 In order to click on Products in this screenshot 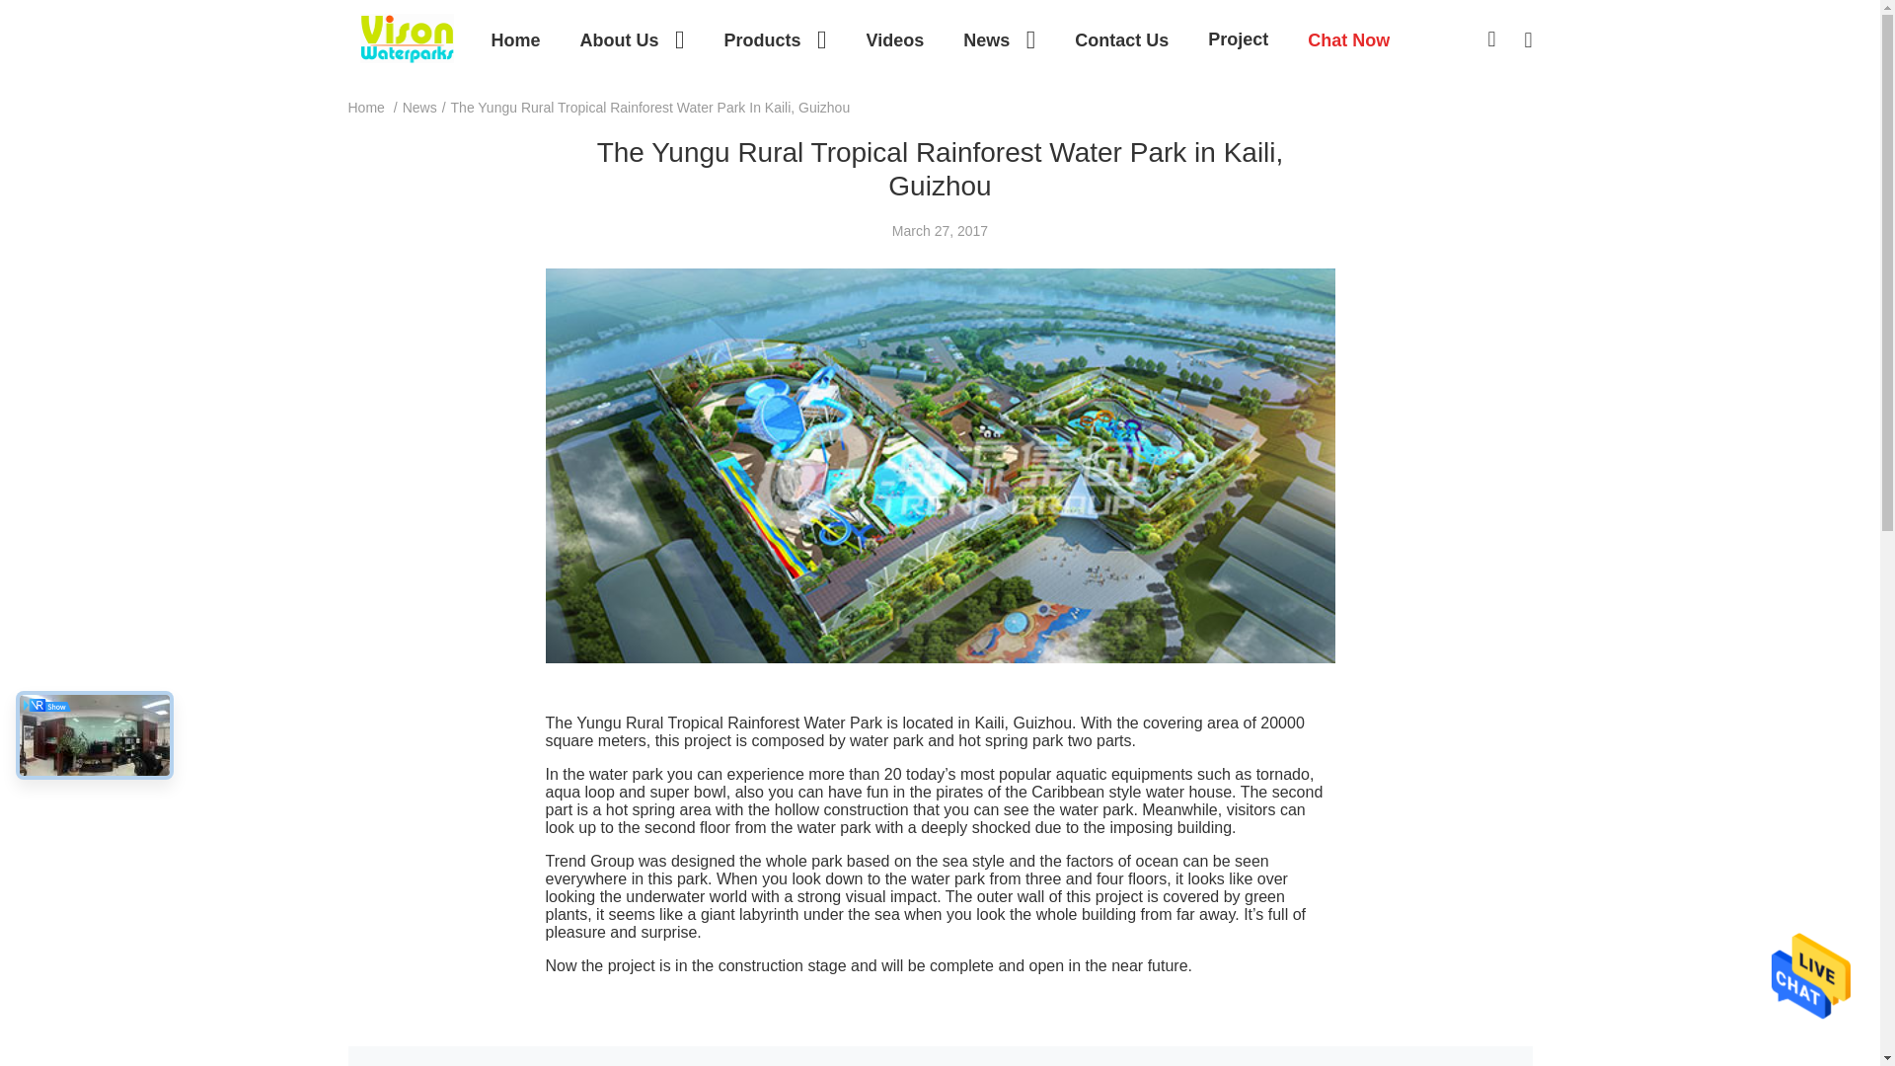, I will do `click(775, 39)`.